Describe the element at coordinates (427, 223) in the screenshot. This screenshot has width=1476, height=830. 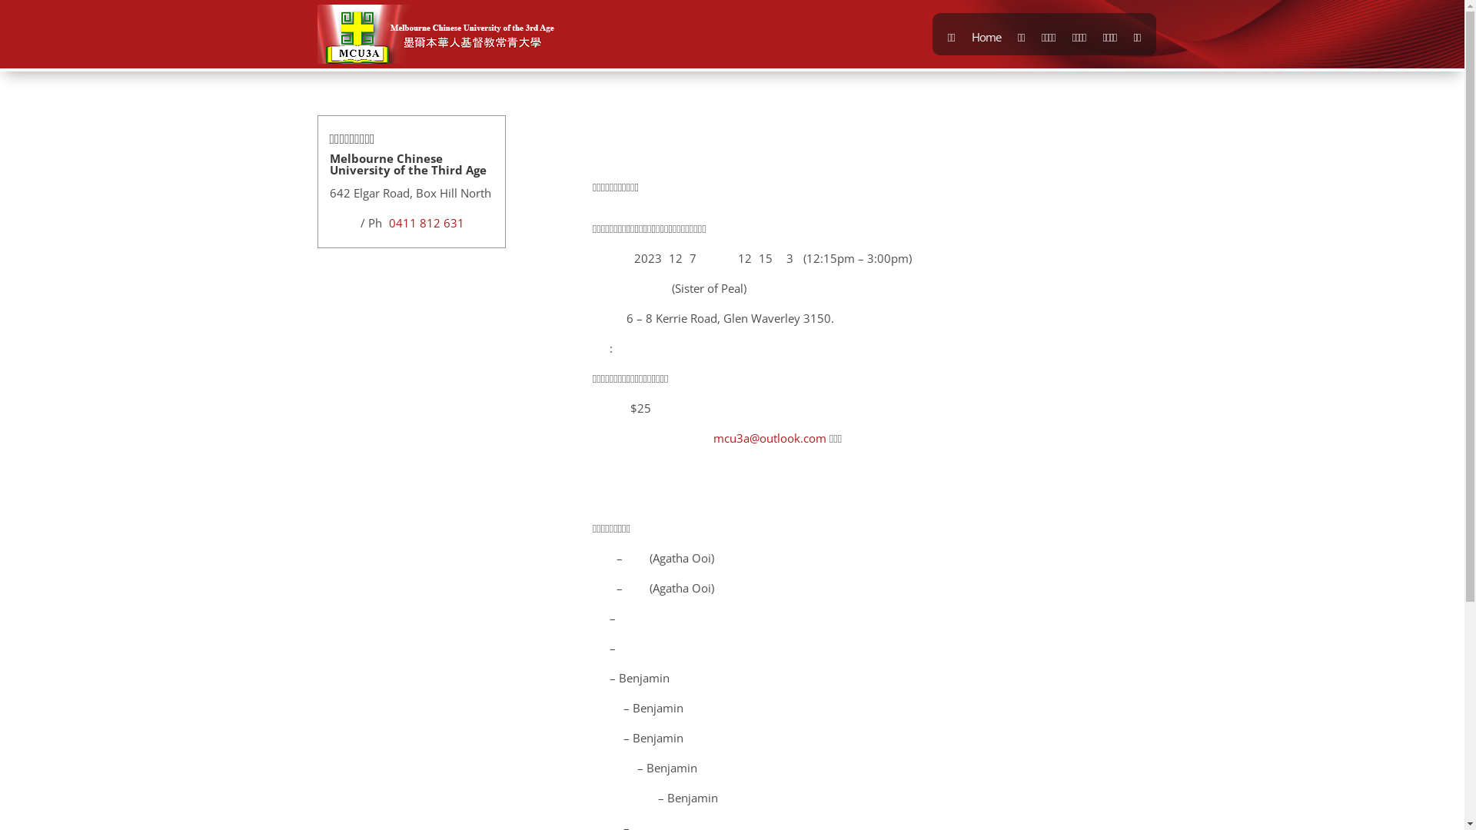
I see `0411 812 631` at that location.